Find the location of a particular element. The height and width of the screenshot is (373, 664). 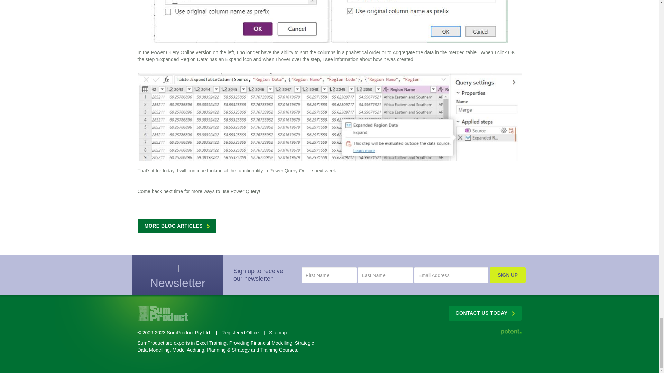

CONTACT US TODAY is located at coordinates (485, 313).